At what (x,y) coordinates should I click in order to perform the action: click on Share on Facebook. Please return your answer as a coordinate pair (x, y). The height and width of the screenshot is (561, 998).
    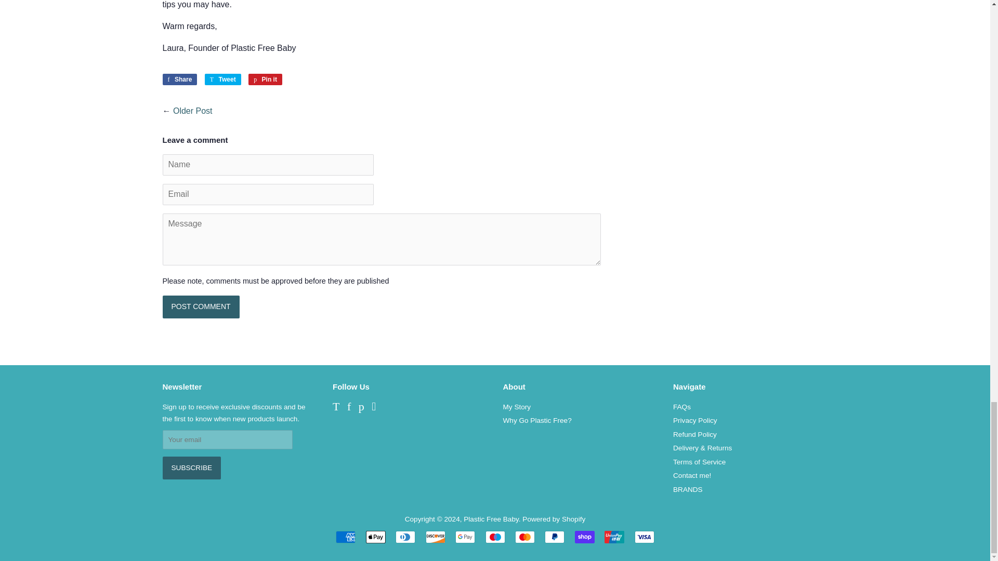
    Looking at the image, I should click on (179, 79).